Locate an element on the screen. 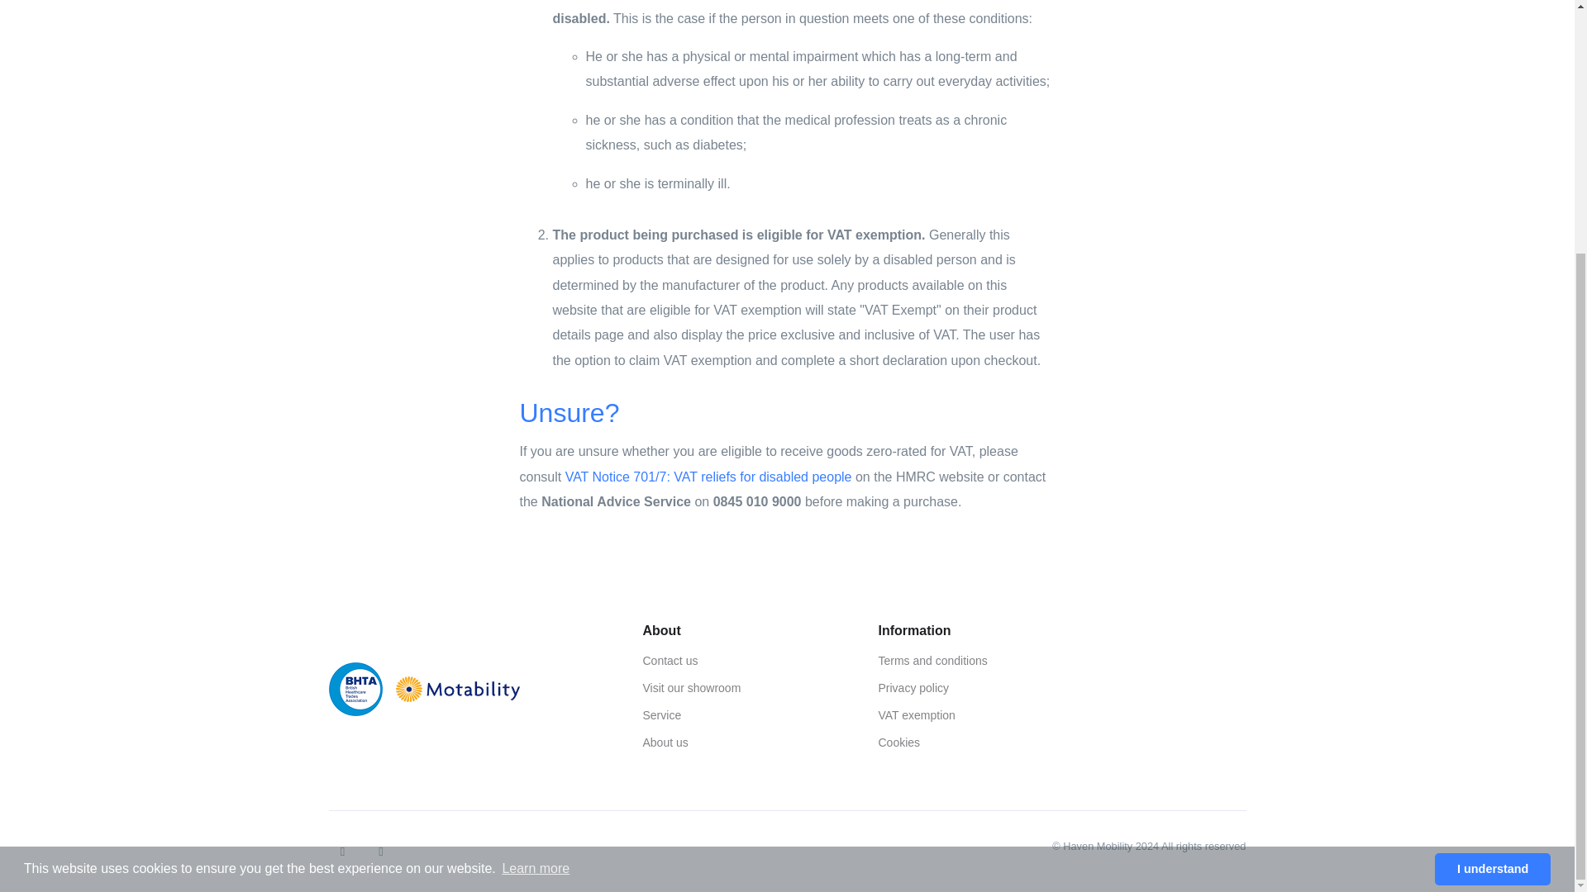  Cookies is located at coordinates (983, 743).